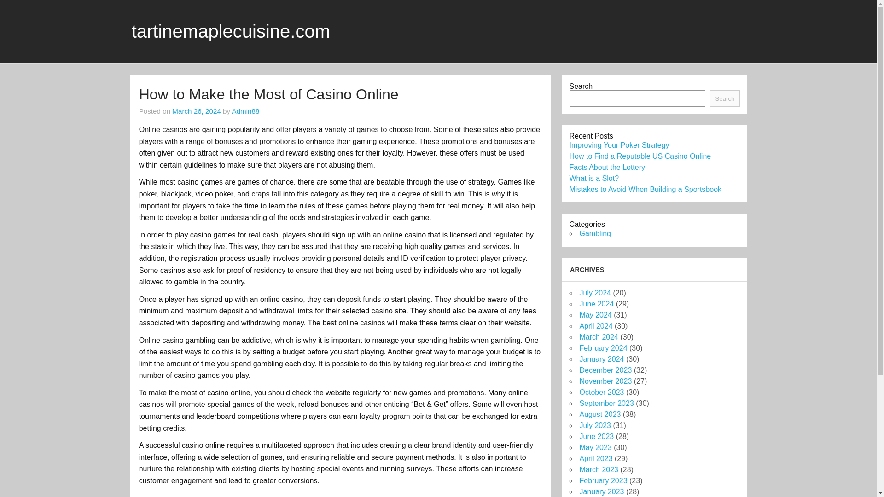  Describe the element at coordinates (594, 179) in the screenshot. I see `What is a Slot?` at that location.